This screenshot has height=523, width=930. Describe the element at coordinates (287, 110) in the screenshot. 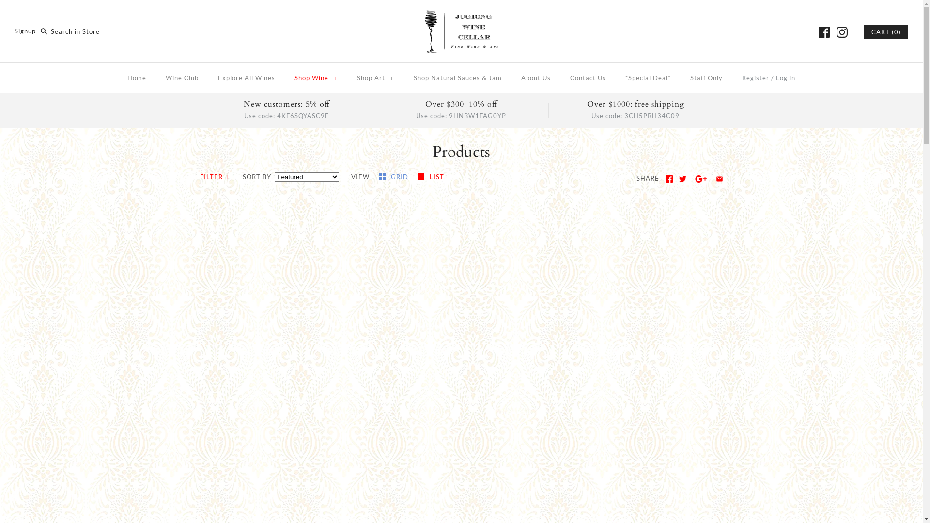

I see `New customers: 5% off
Use code: 4KF6SQYASC9E` at that location.